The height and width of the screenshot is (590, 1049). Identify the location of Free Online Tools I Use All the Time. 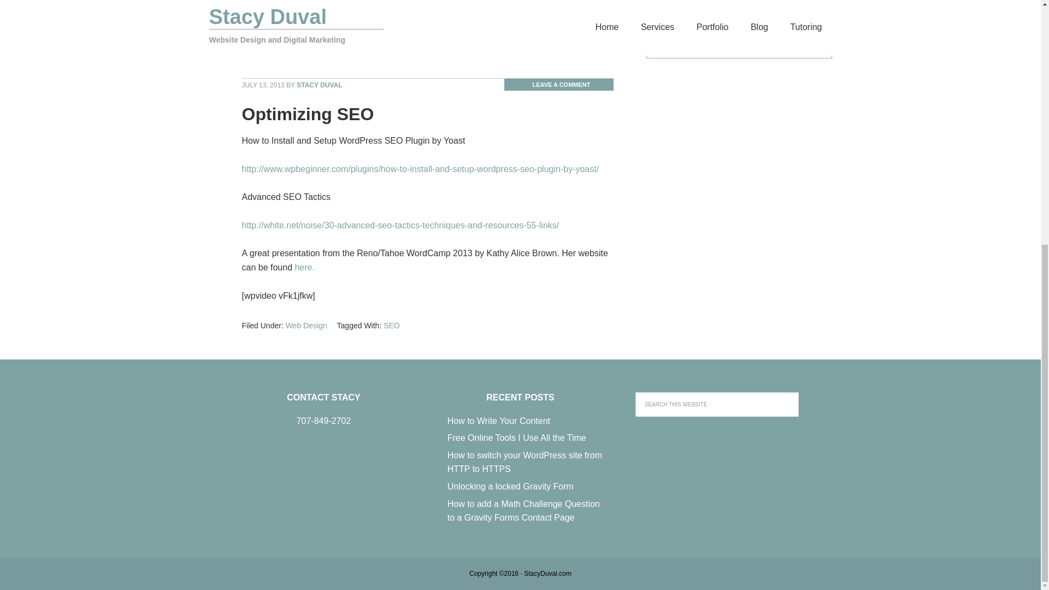
(517, 438).